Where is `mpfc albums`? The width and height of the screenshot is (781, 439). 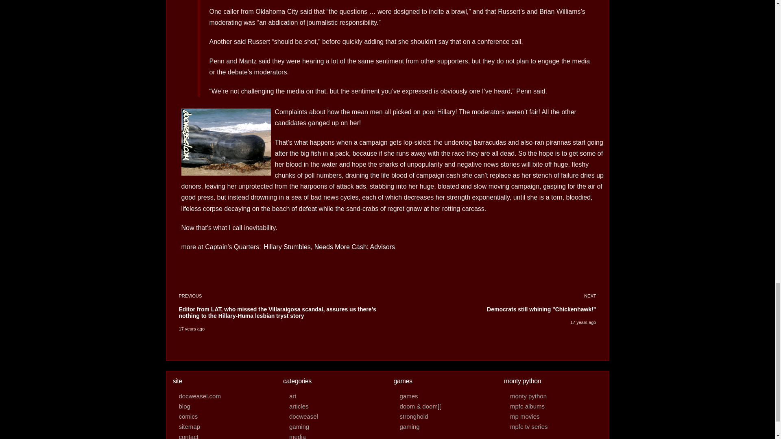 mpfc albums is located at coordinates (553, 406).